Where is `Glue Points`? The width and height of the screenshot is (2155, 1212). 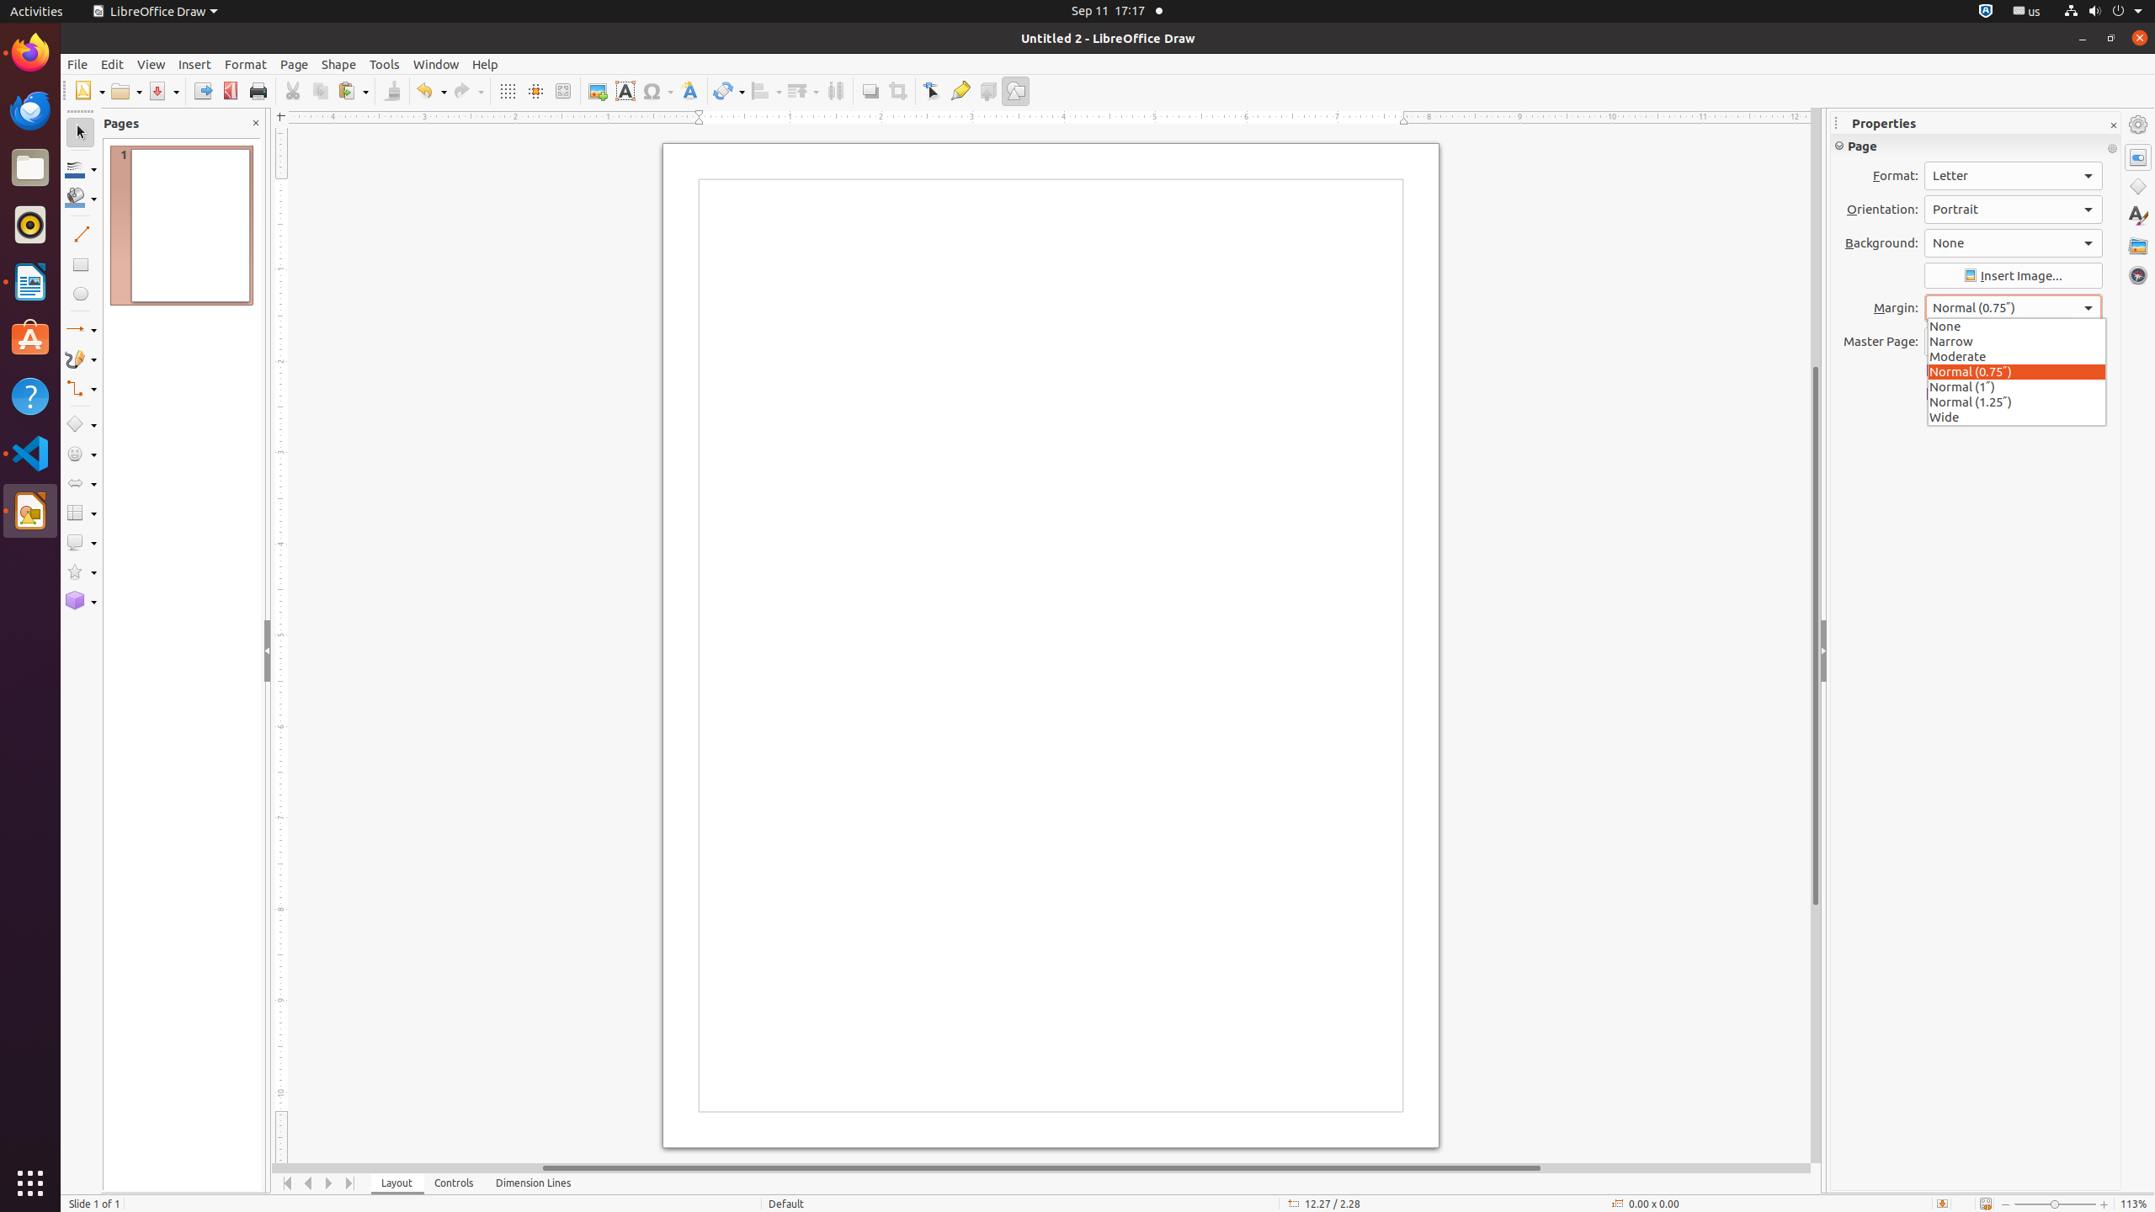
Glue Points is located at coordinates (960, 91).